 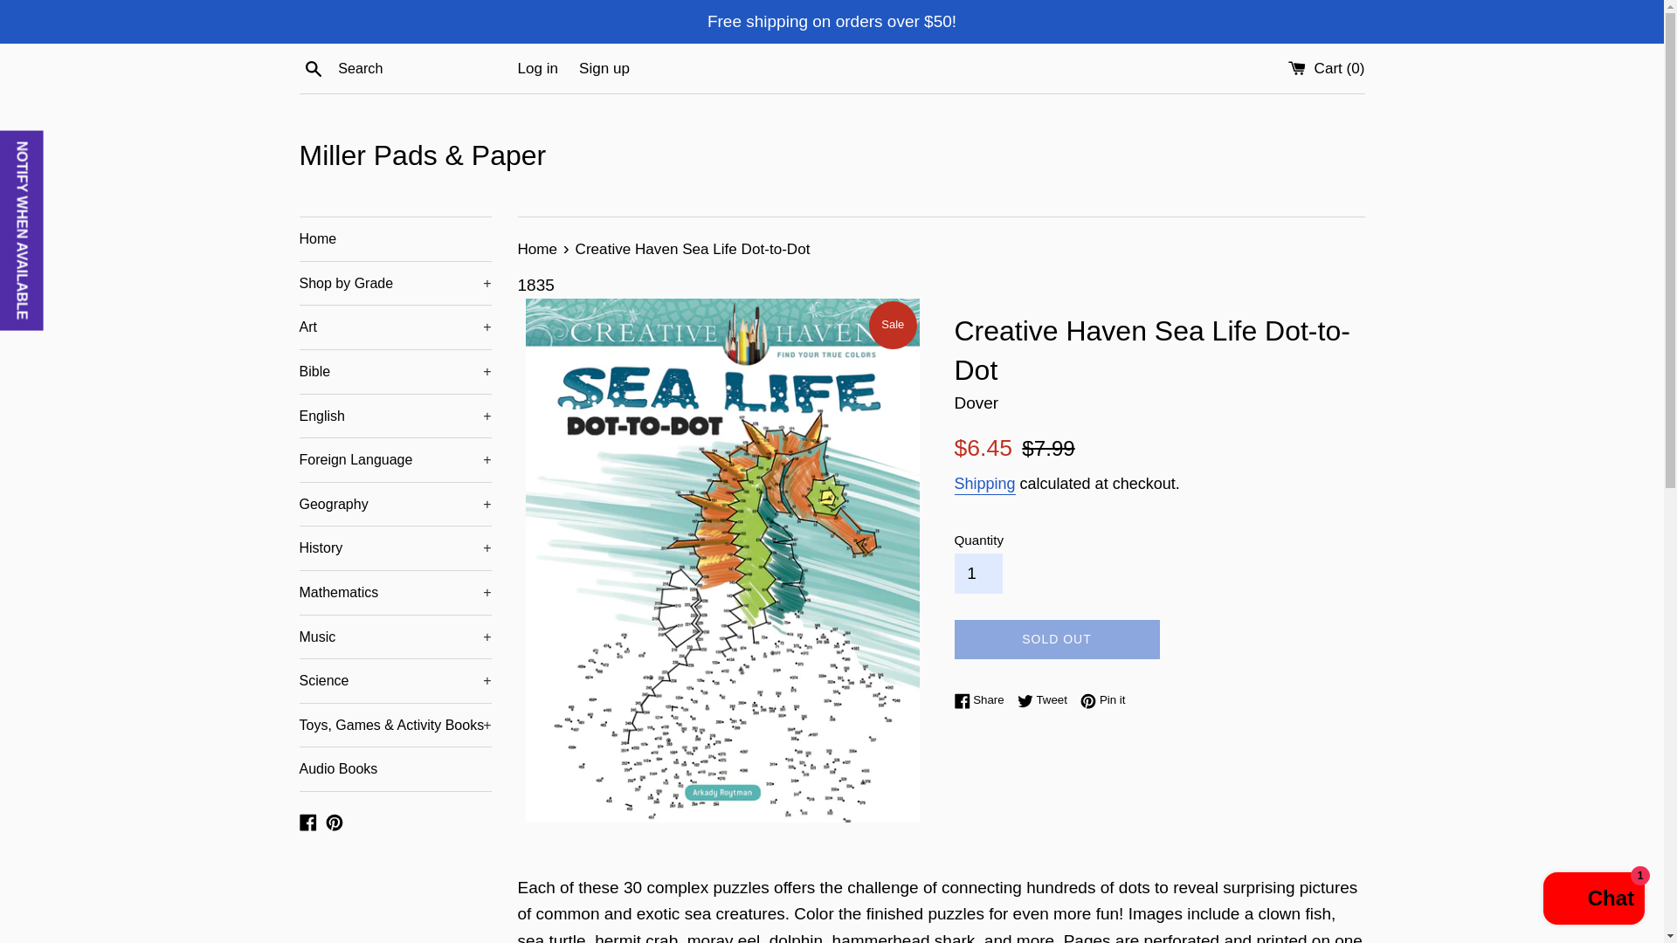 What do you see at coordinates (977, 573) in the screenshot?
I see `1` at bounding box center [977, 573].